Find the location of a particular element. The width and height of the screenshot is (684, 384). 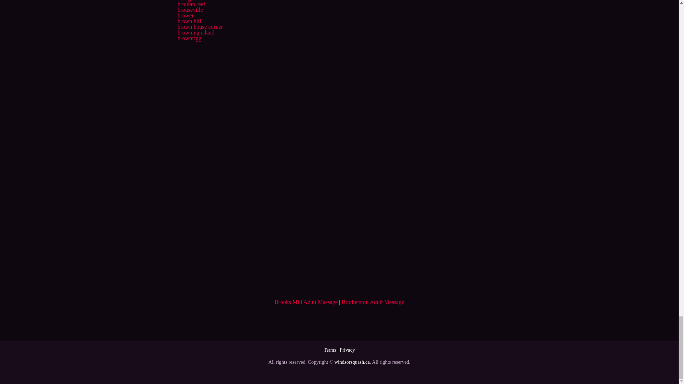

brower is located at coordinates (185, 15).